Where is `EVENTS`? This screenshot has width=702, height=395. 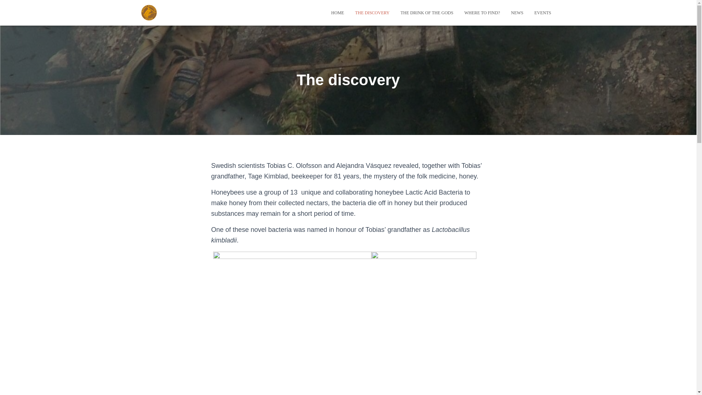
EVENTS is located at coordinates (543, 12).